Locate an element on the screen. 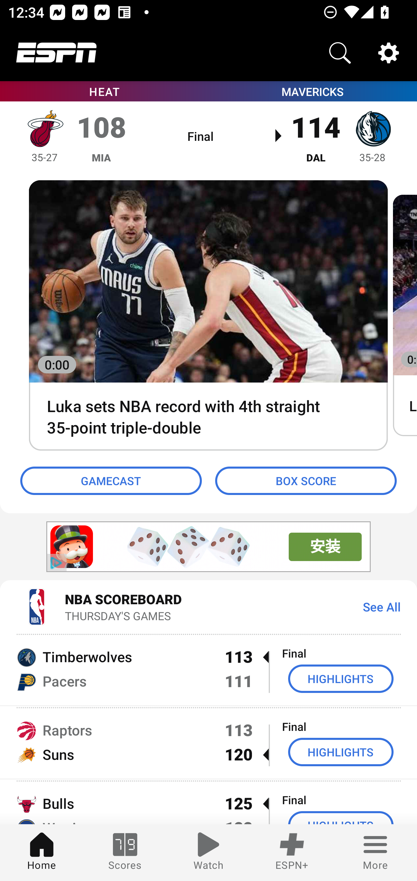  ESPN+ is located at coordinates (292, 853).